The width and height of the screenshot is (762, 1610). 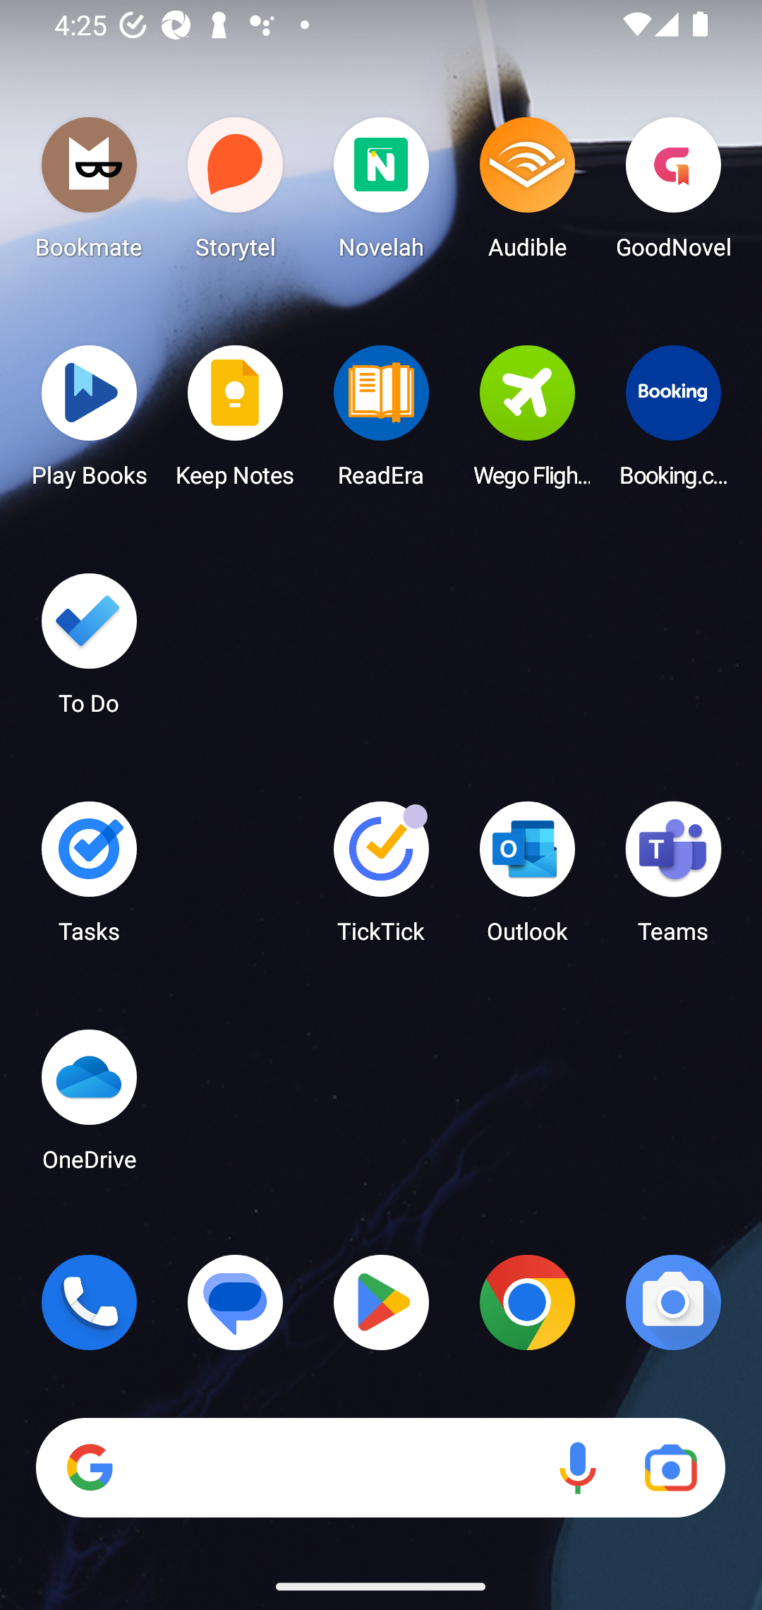 I want to click on Play Books, so click(x=89, y=422).